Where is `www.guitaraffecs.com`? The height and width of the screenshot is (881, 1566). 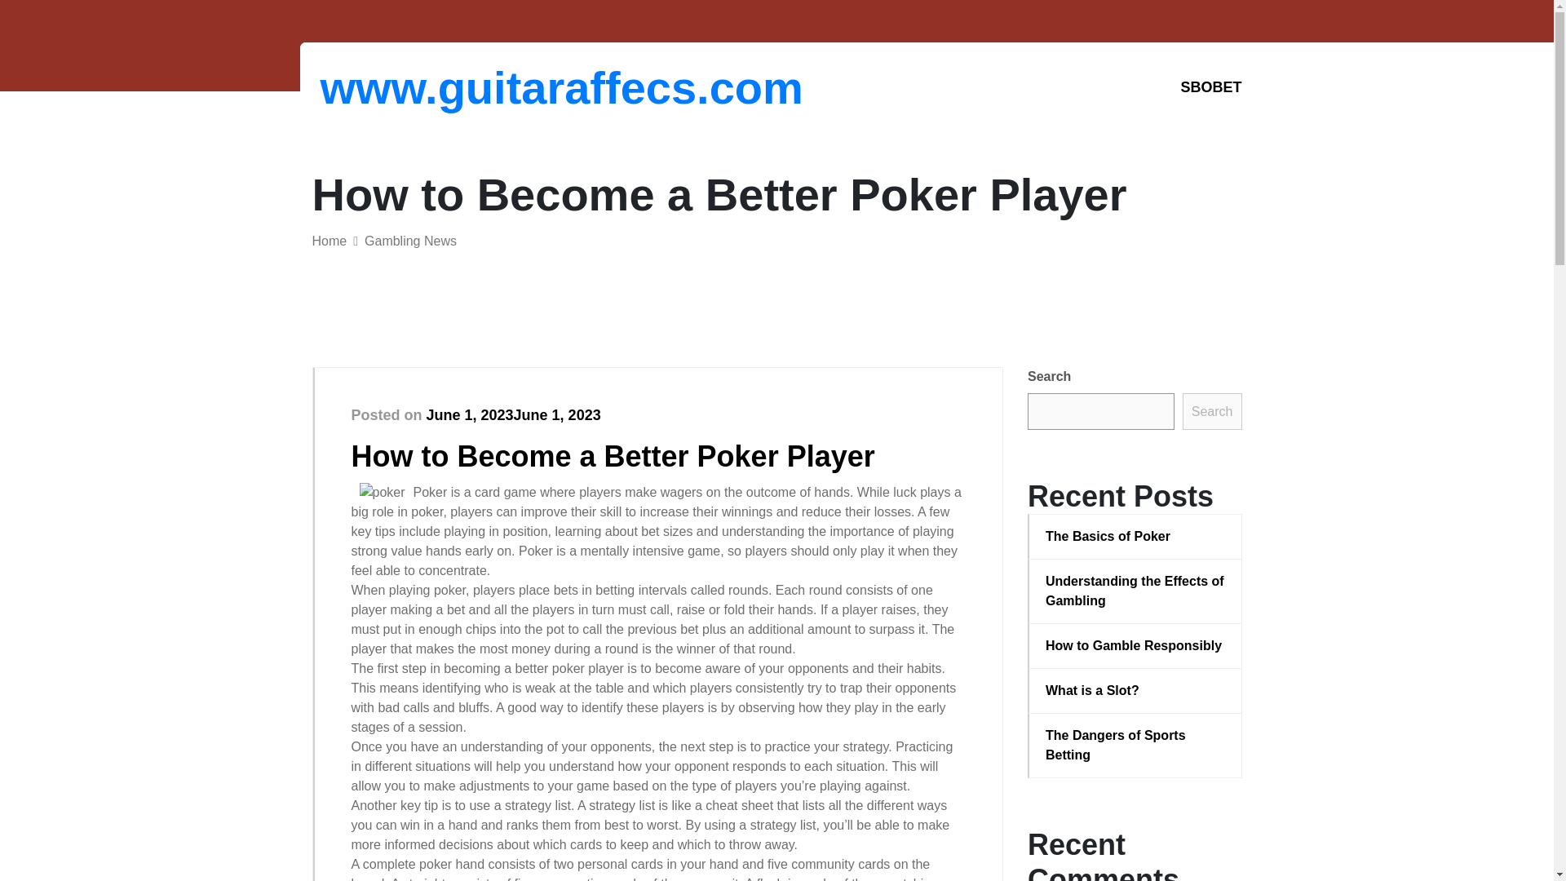
www.guitaraffecs.com is located at coordinates (405, 87).